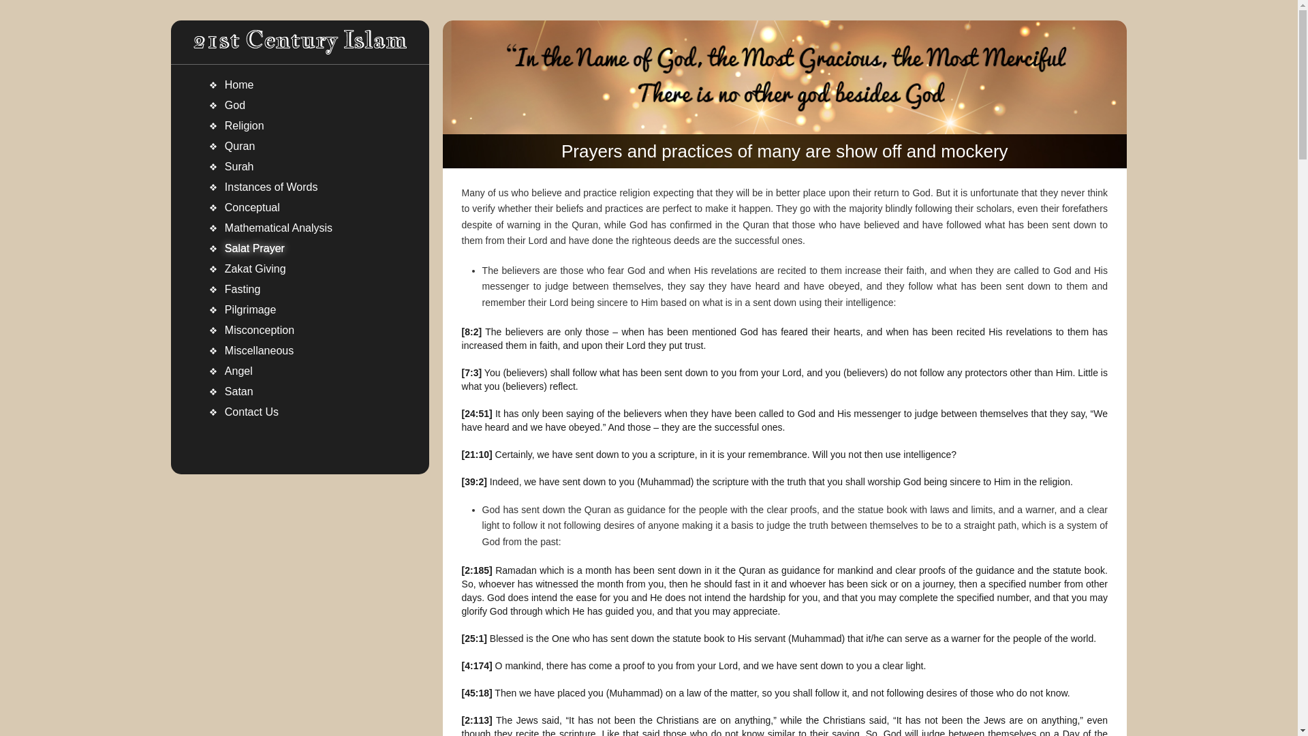 The height and width of the screenshot is (736, 1308). I want to click on Contact Us, so click(300, 412).